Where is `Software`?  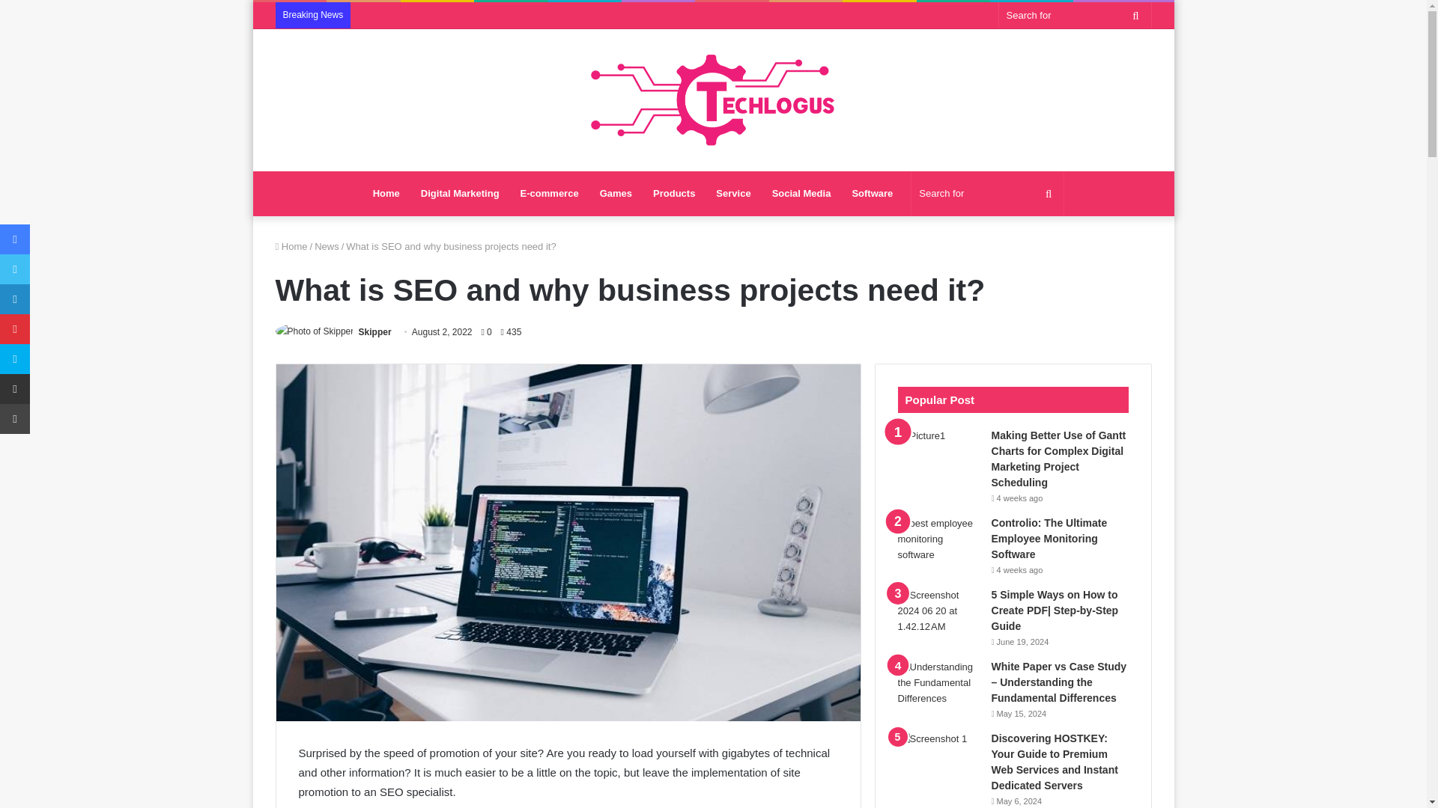 Software is located at coordinates (872, 193).